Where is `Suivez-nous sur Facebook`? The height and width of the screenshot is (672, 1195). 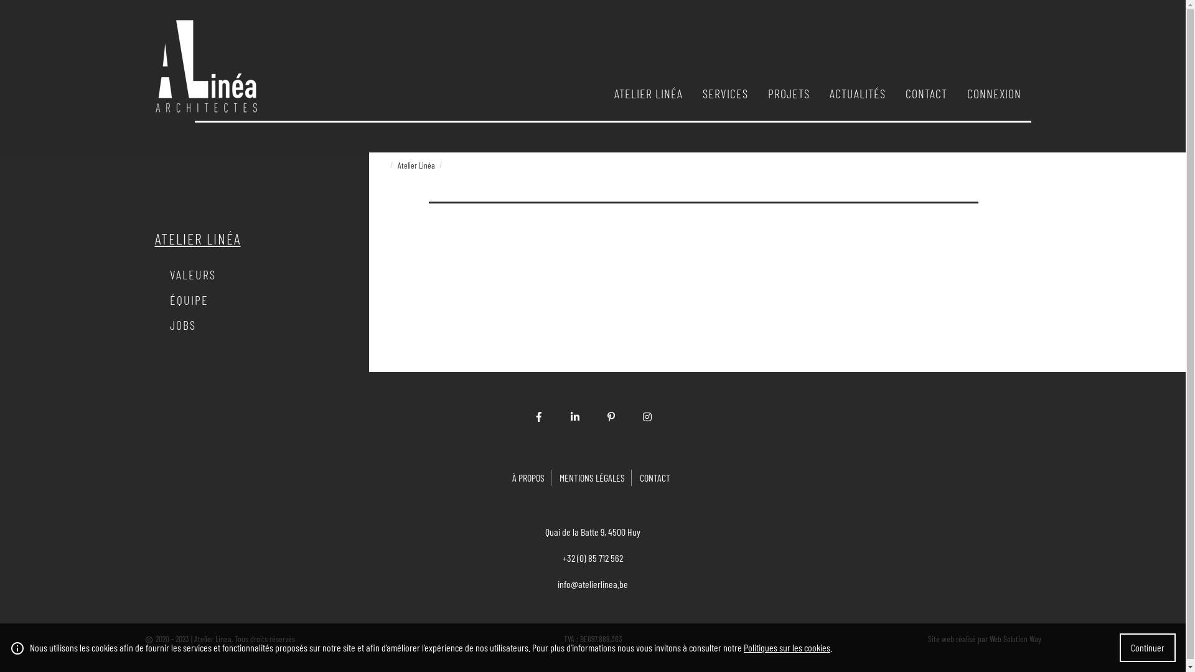
Suivez-nous sur Facebook is located at coordinates (539, 417).